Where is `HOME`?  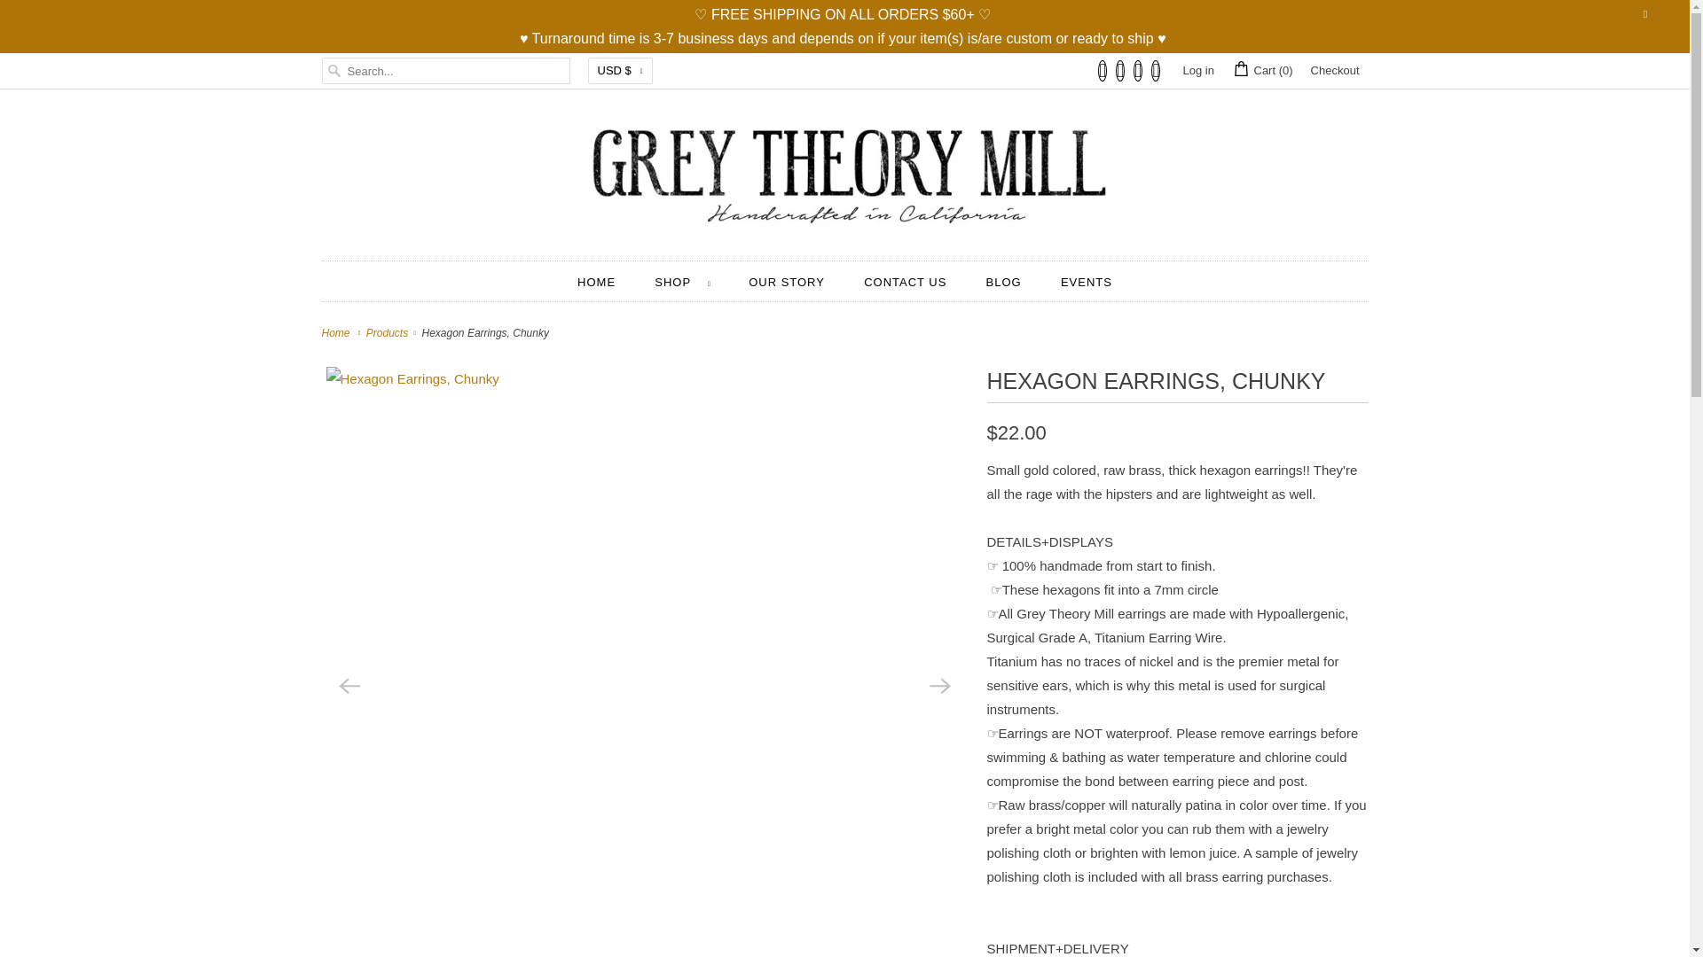 HOME is located at coordinates (596, 282).